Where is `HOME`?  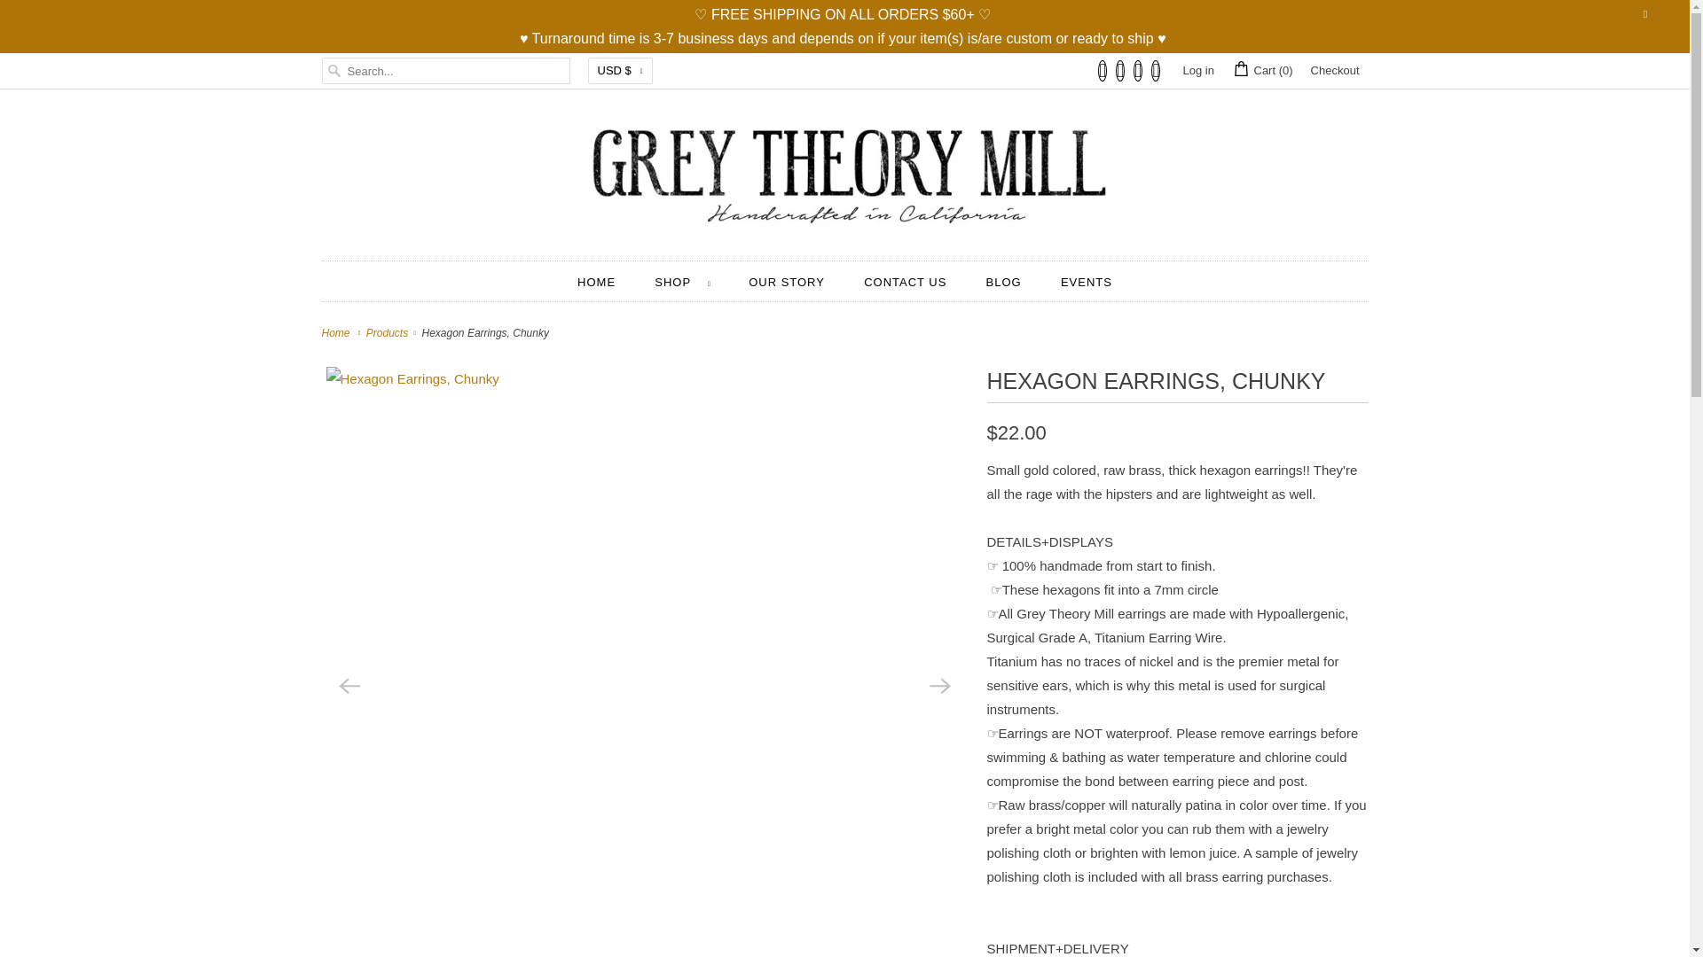 HOME is located at coordinates (596, 282).